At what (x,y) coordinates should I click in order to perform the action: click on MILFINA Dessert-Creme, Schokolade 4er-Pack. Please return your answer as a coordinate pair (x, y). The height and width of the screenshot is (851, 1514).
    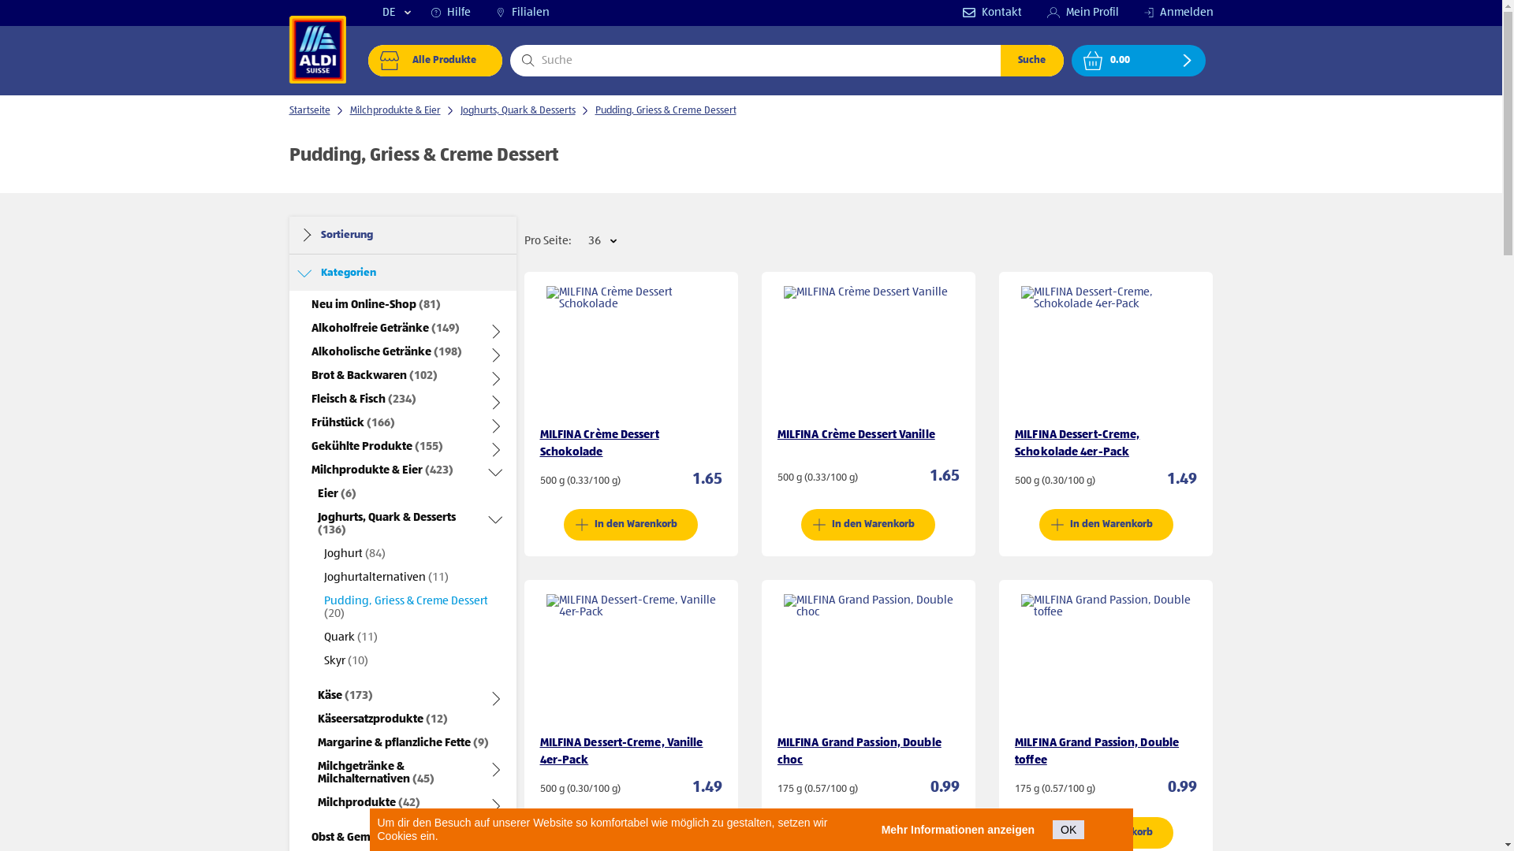
    Looking at the image, I should click on (1077, 444).